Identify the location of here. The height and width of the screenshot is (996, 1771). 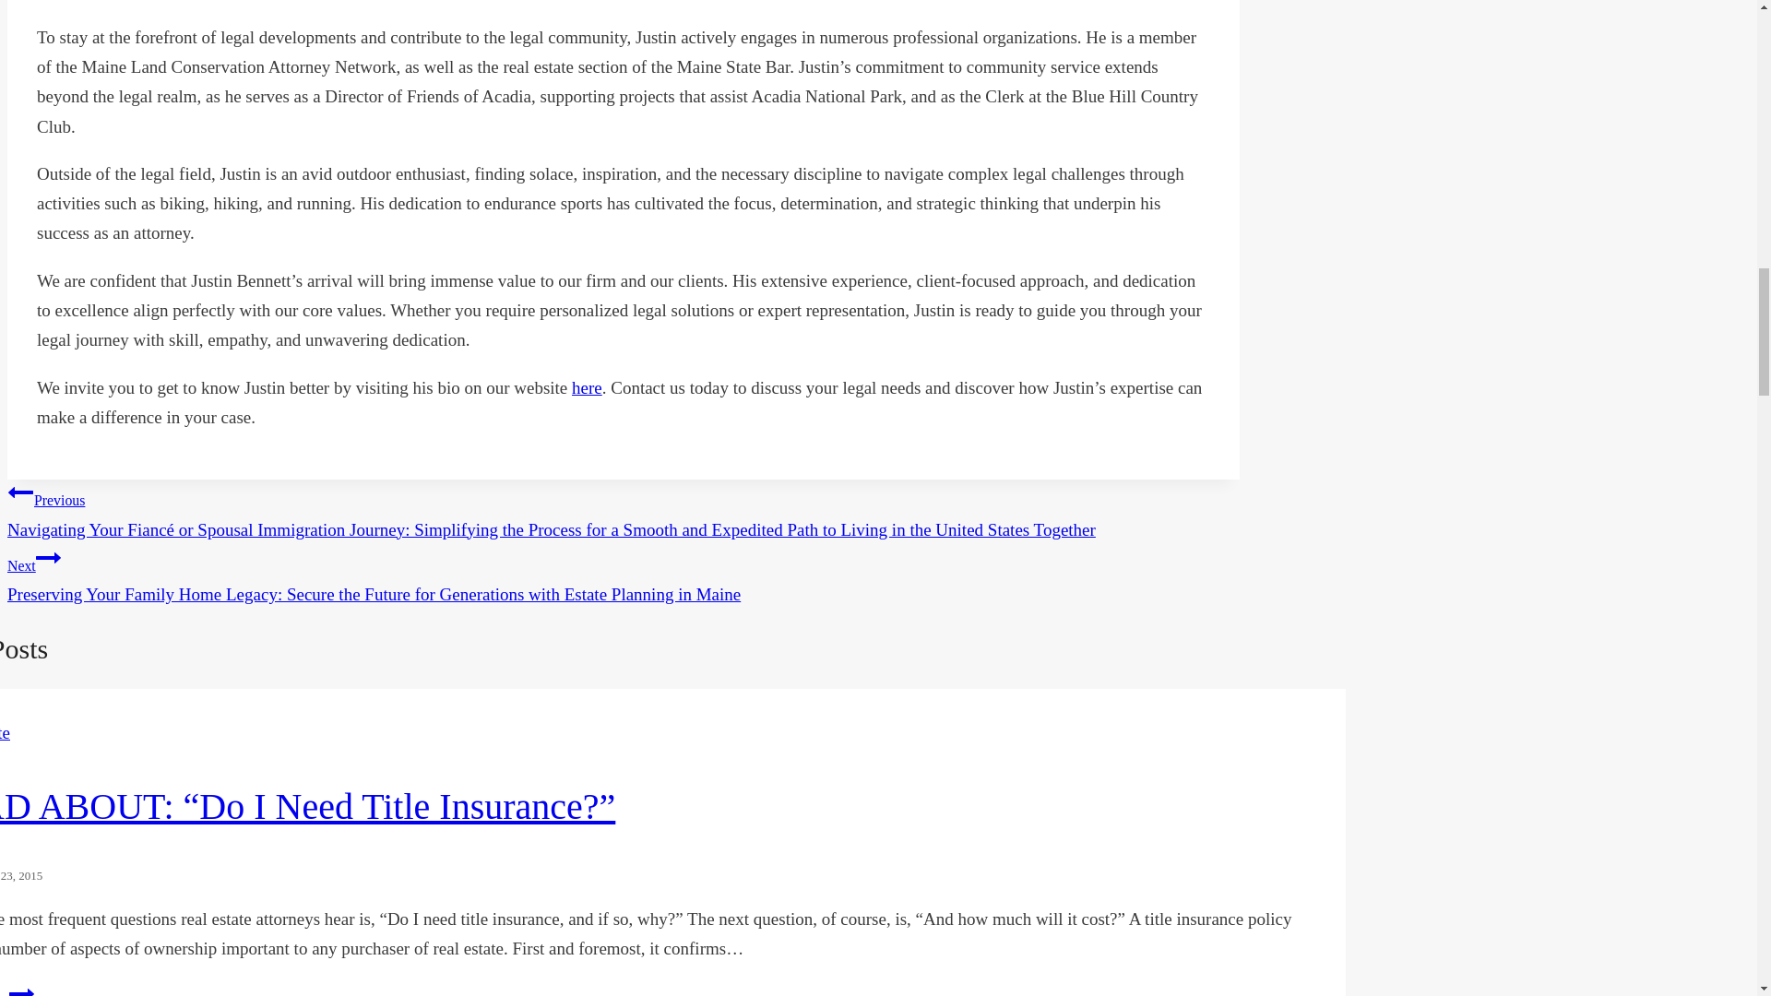
(587, 387).